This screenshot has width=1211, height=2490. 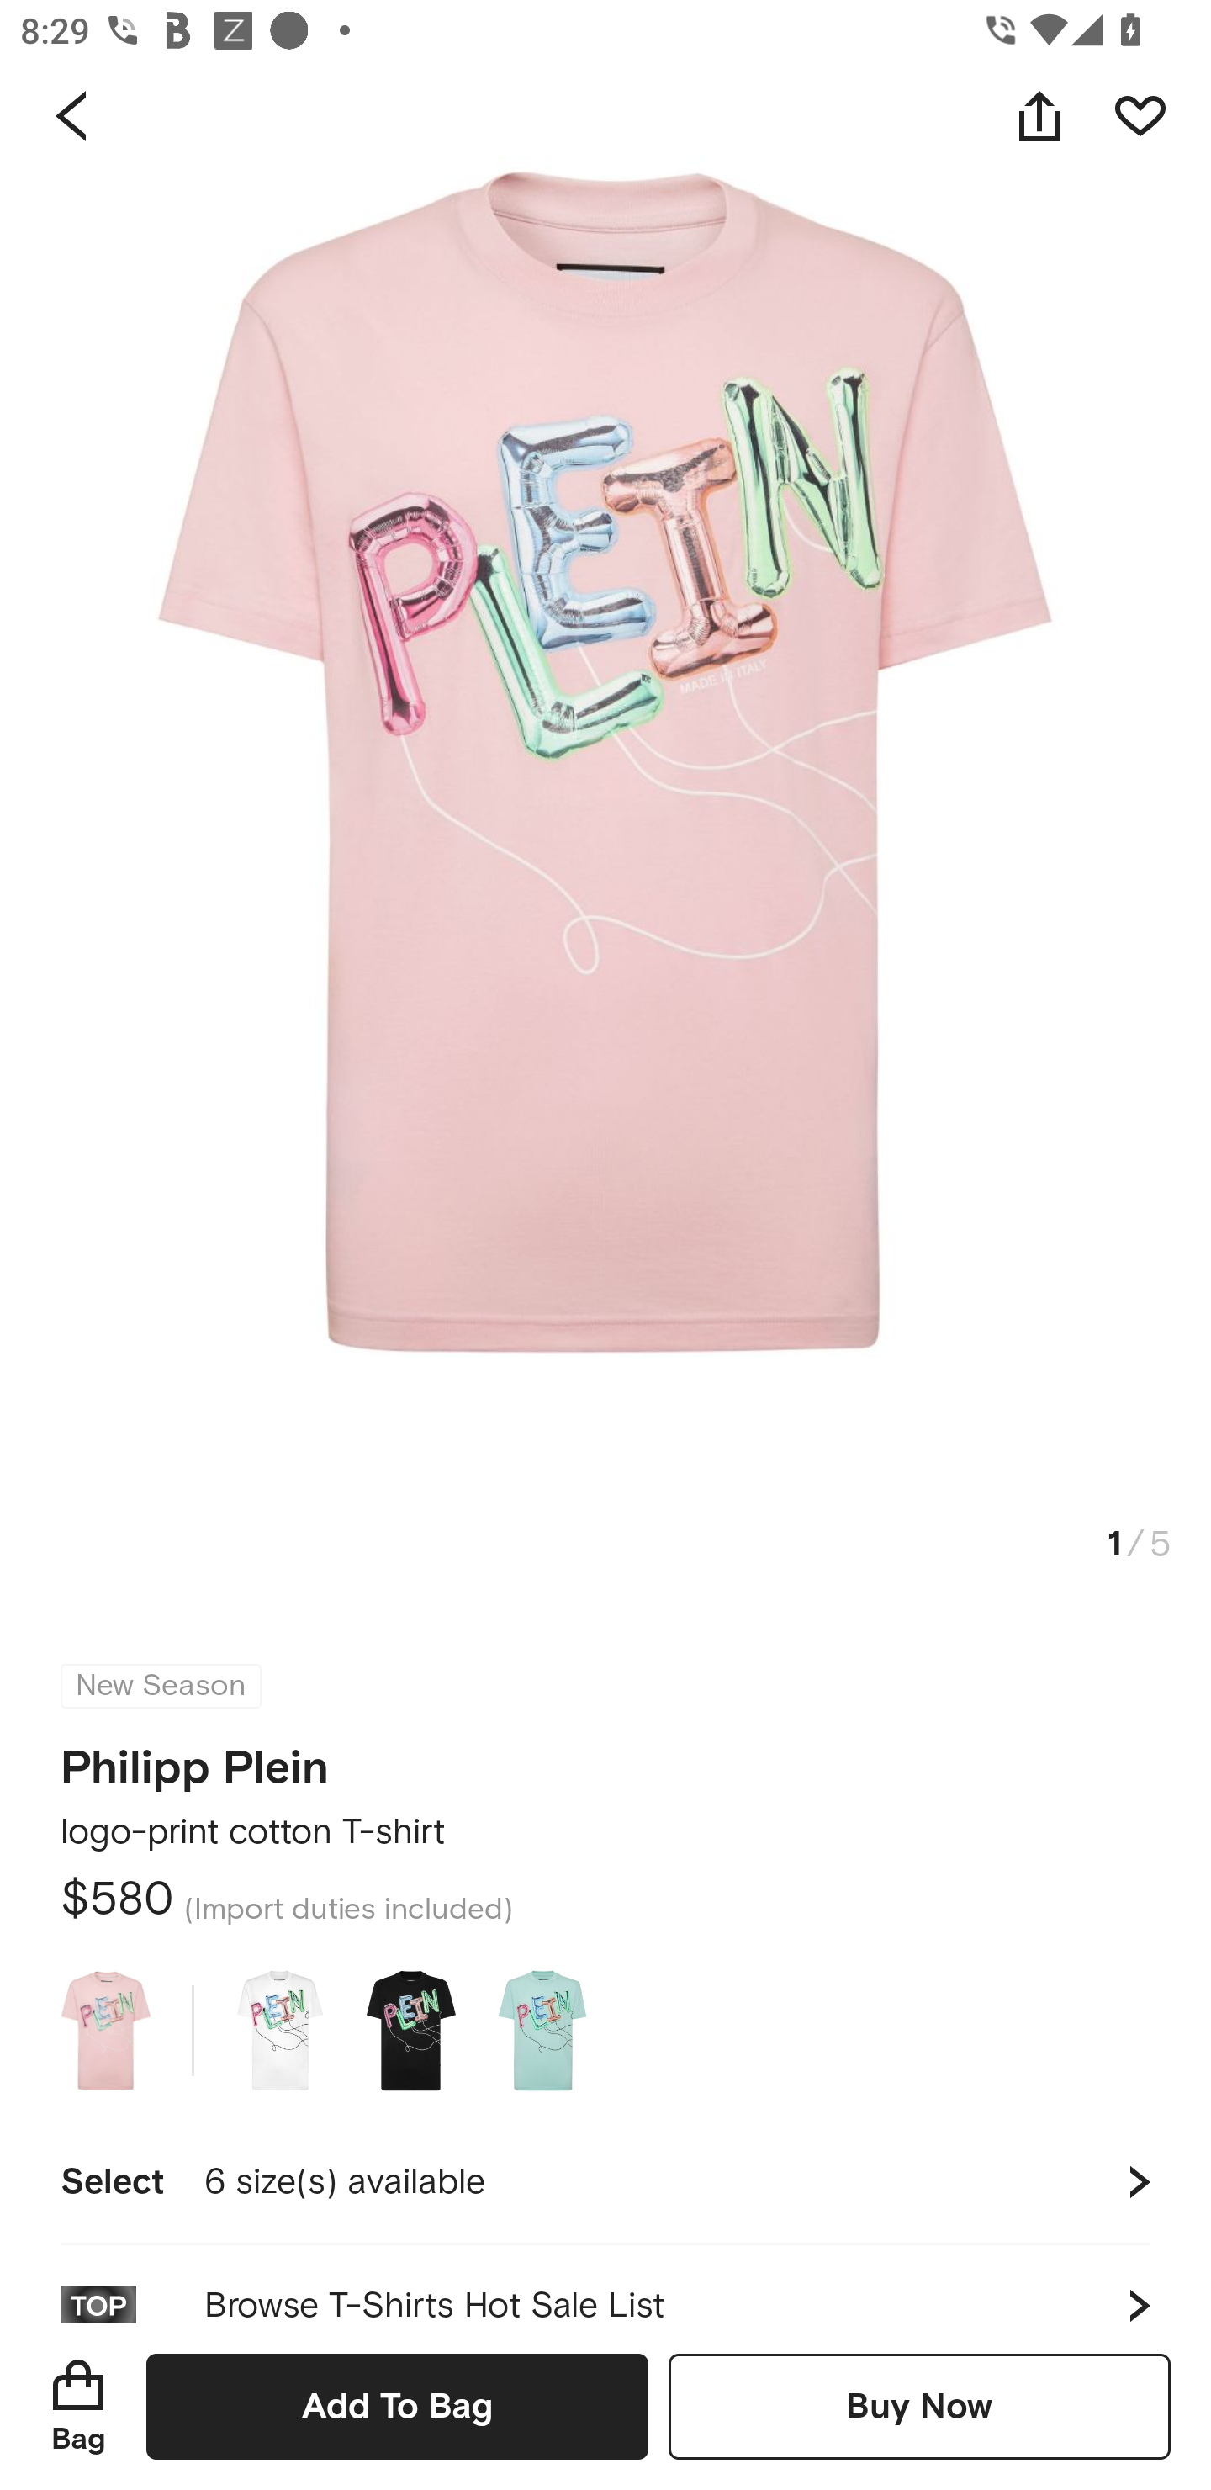 I want to click on Browse T-Shirts Hot Sale List, so click(x=605, y=2284).